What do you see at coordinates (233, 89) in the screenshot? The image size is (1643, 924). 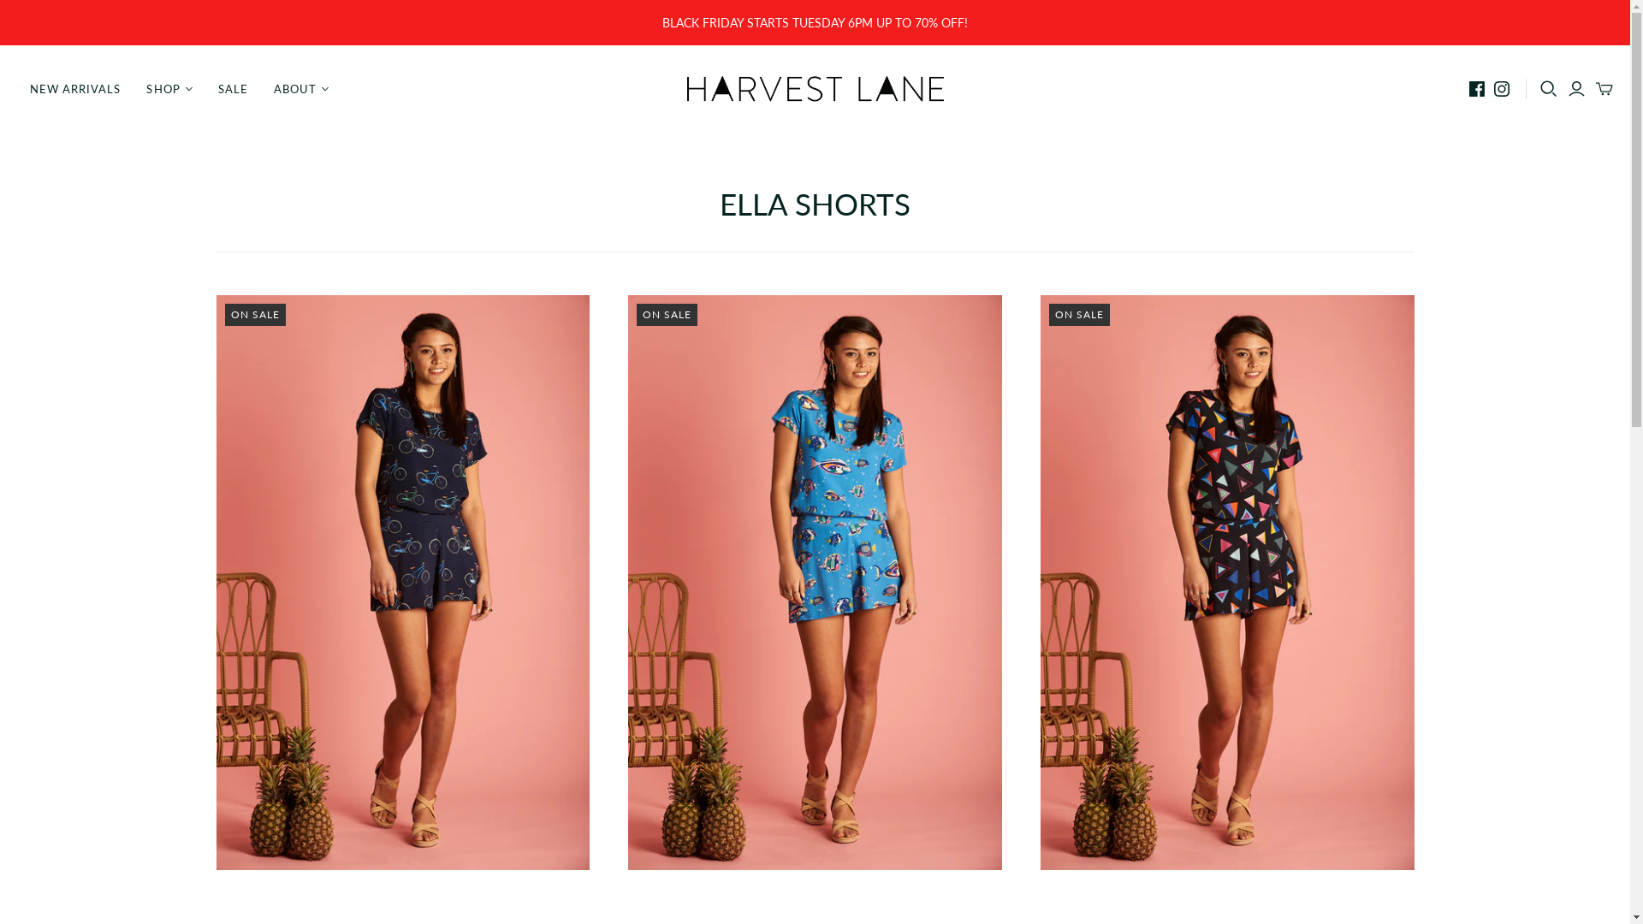 I see `SALE` at bounding box center [233, 89].